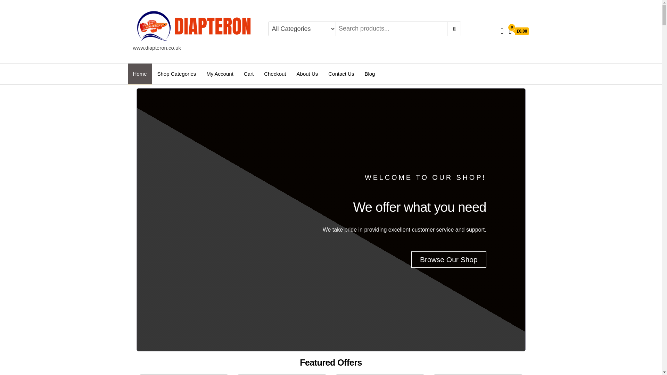 The width and height of the screenshot is (667, 375). I want to click on Cart, so click(249, 74).